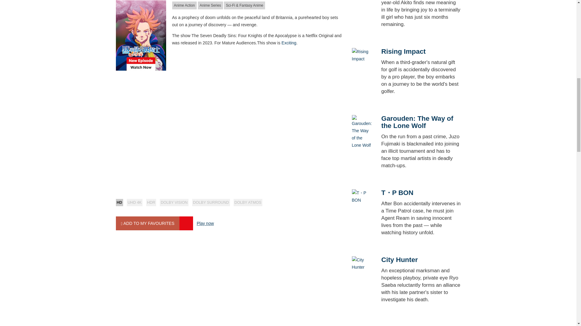  Describe the element at coordinates (361, 55) in the screenshot. I see `Rising Impact` at that location.